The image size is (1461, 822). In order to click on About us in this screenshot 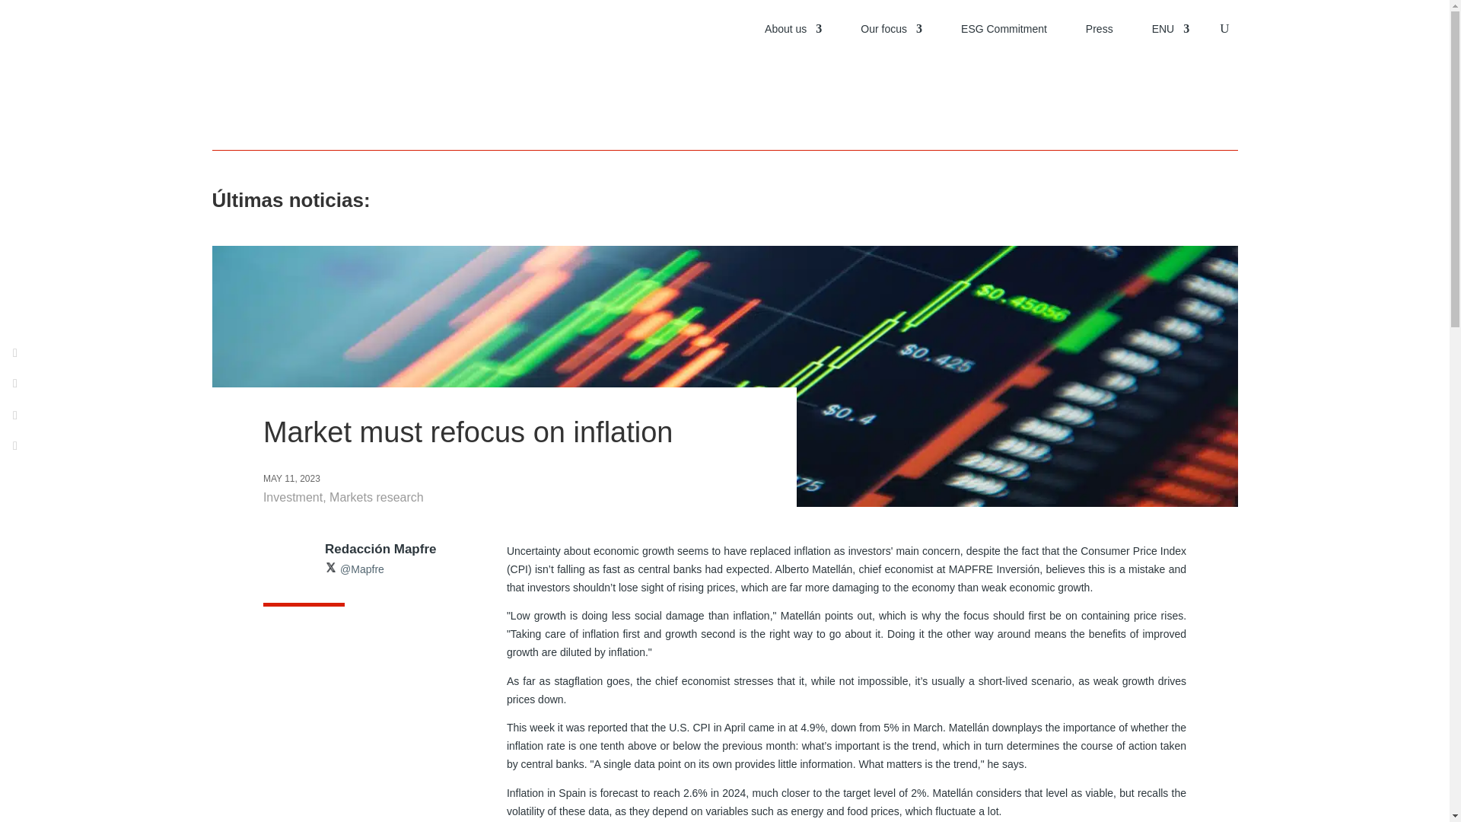, I will do `click(793, 29)`.